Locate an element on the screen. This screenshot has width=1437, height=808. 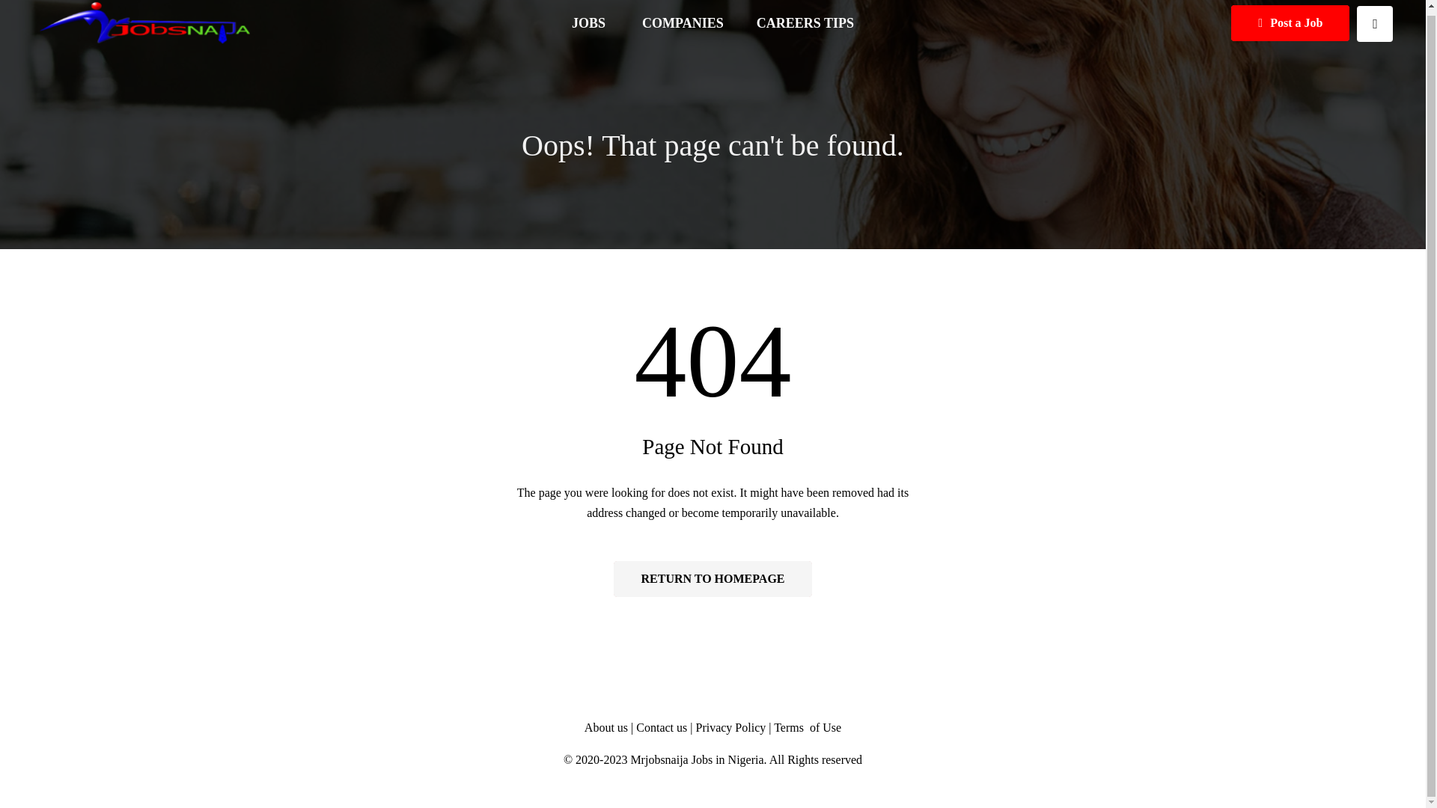
Terms  of Use is located at coordinates (807, 727).